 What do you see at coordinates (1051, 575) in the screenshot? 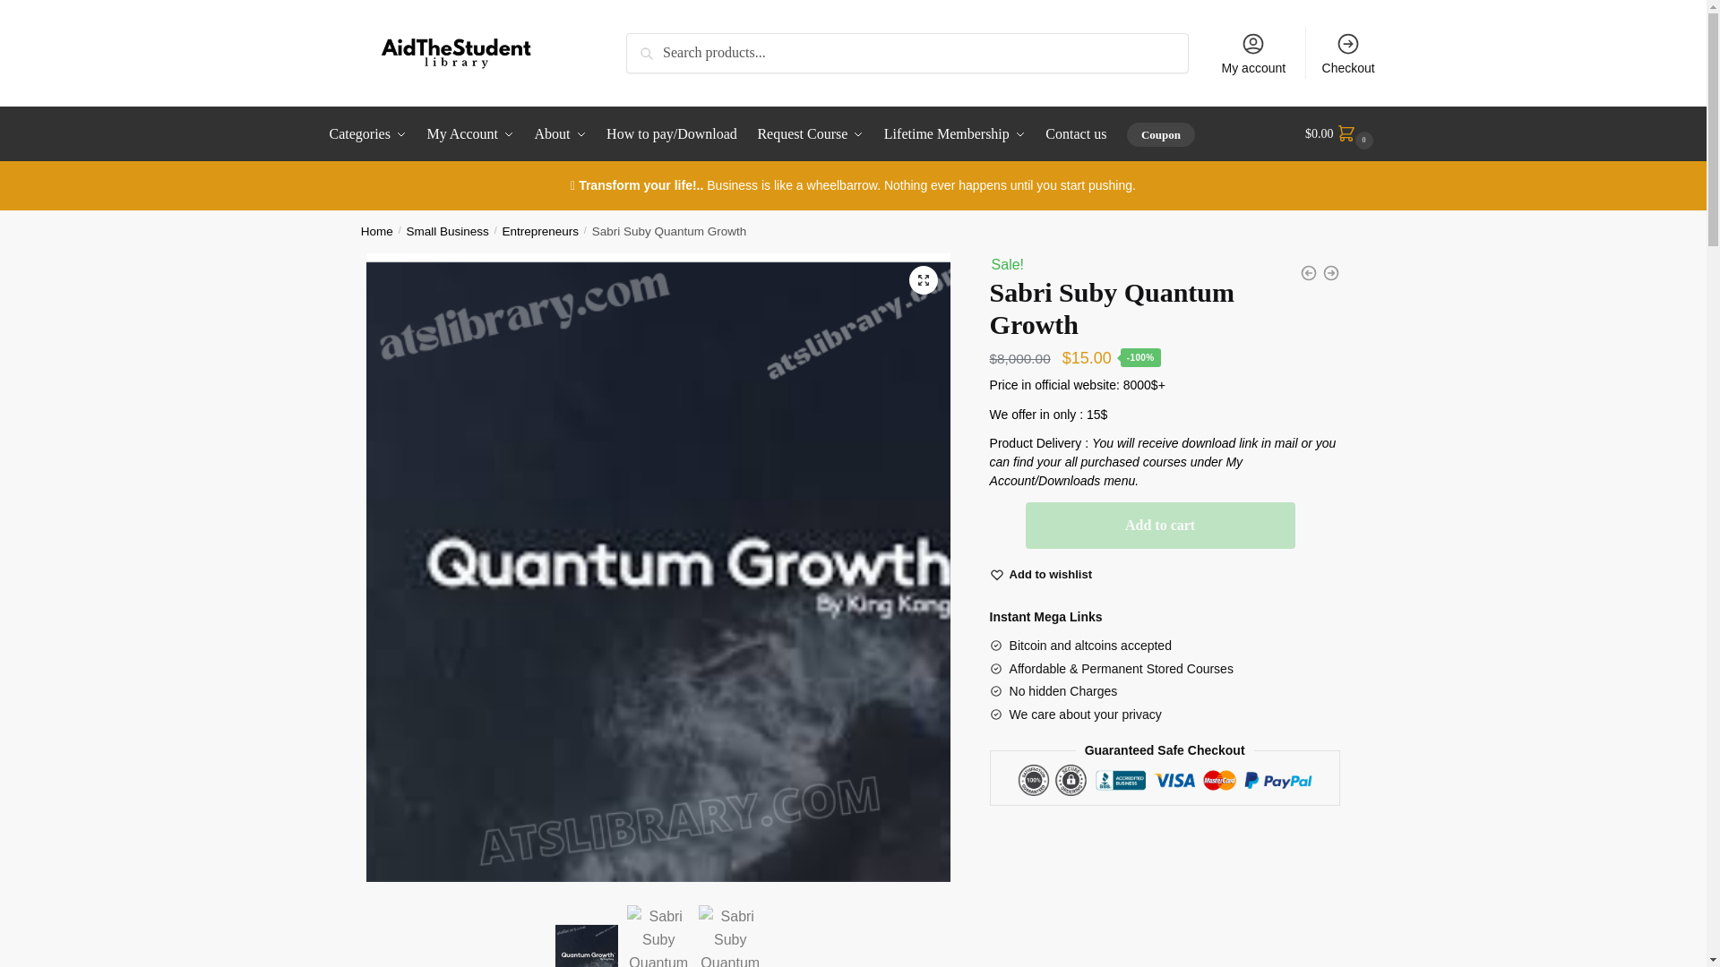
I see `Wishlist` at bounding box center [1051, 575].